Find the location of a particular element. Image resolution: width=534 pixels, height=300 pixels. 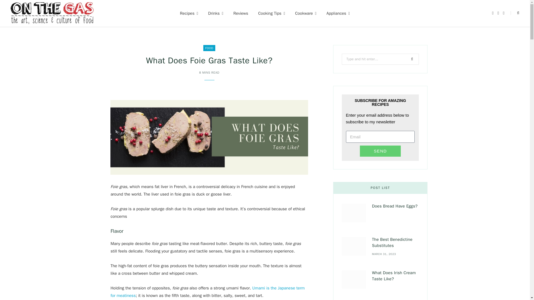

Drinks is located at coordinates (216, 13).